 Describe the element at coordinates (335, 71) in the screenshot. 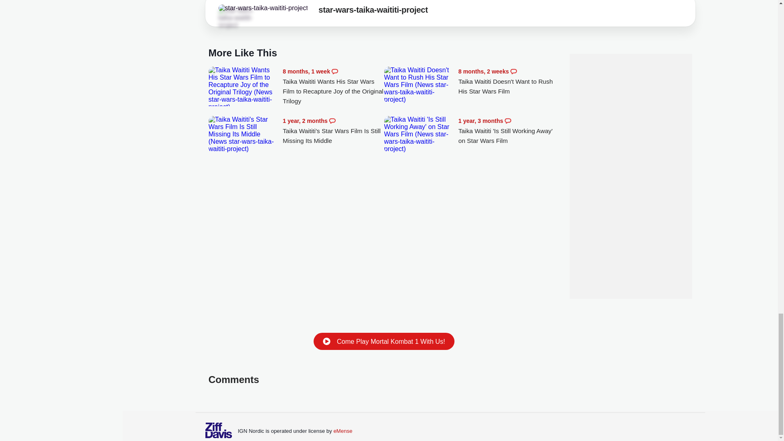

I see `Comments` at that location.